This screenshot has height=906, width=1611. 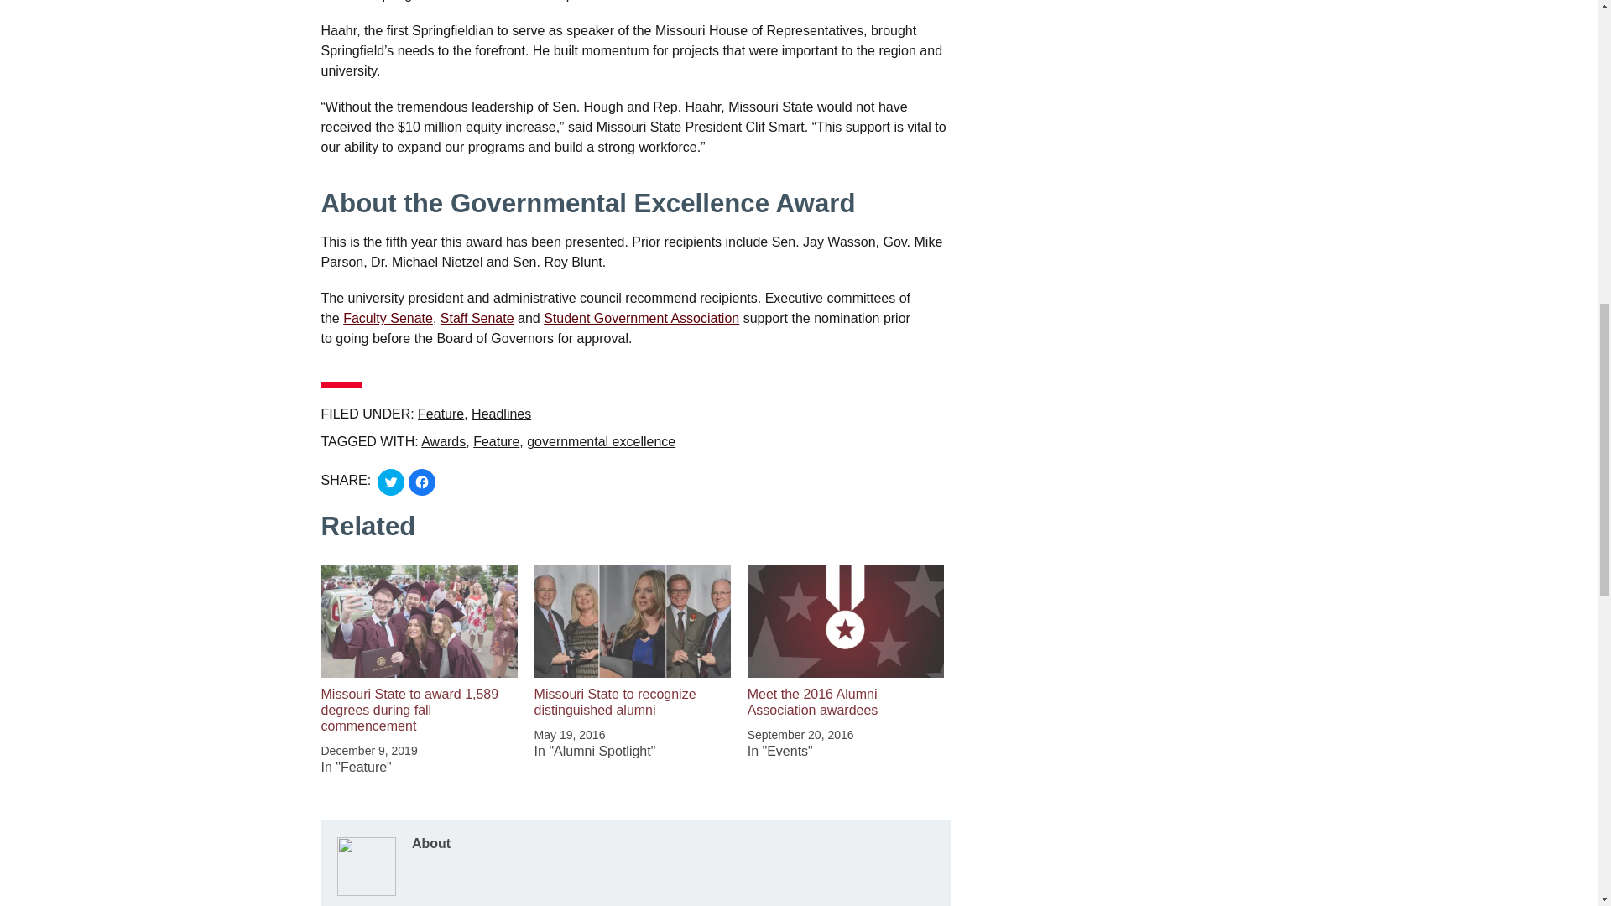 I want to click on Meet the 2016 Alumni Association awardees, so click(x=812, y=701).